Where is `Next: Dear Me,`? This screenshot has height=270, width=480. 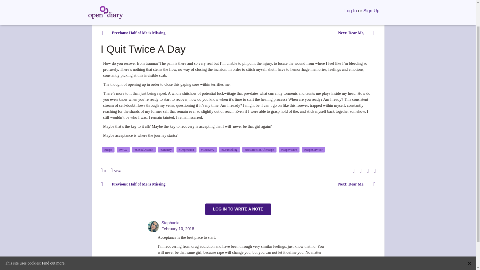 Next: Dear Me, is located at coordinates (355, 184).